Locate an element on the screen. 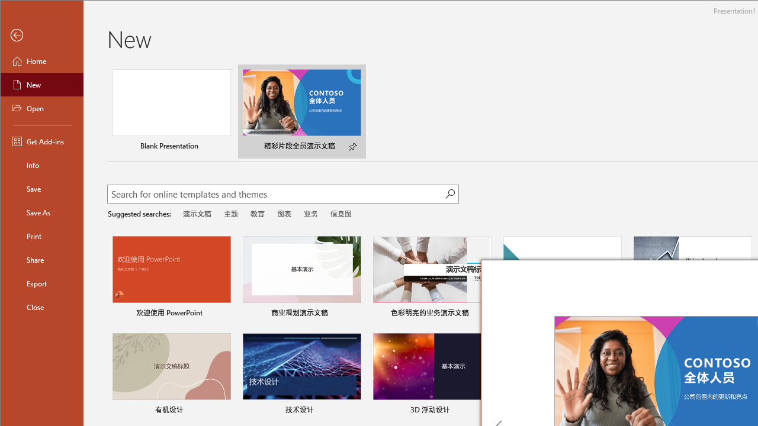 The height and width of the screenshot is (426, 758). Start searching is located at coordinates (450, 194).